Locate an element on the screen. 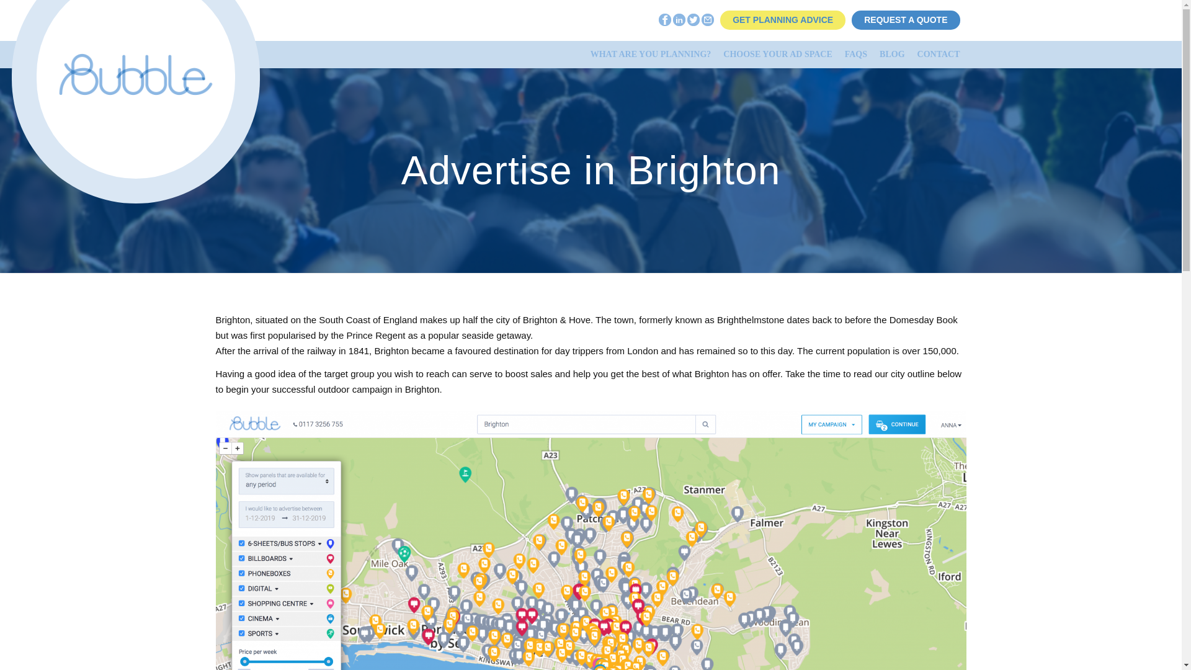 The image size is (1191, 670). CONTACT is located at coordinates (938, 54).